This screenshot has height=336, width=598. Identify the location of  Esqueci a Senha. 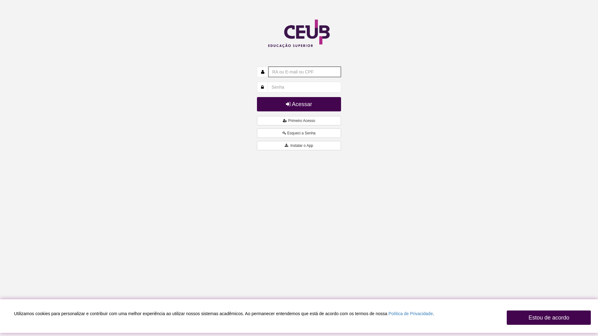
(299, 133).